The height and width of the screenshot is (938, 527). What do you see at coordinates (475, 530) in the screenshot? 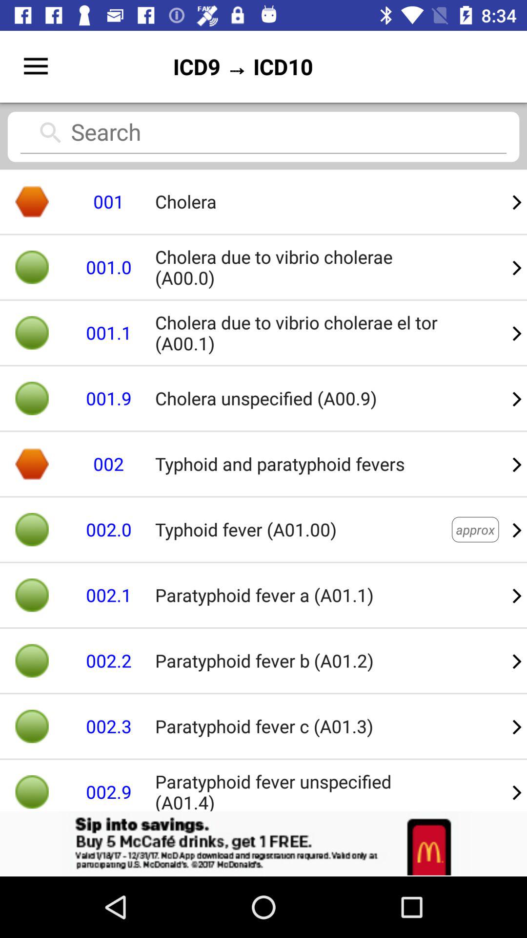
I see `jump until the approx` at bounding box center [475, 530].